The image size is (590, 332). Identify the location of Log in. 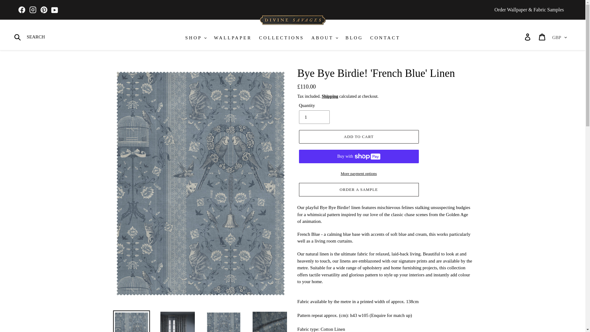
(528, 37).